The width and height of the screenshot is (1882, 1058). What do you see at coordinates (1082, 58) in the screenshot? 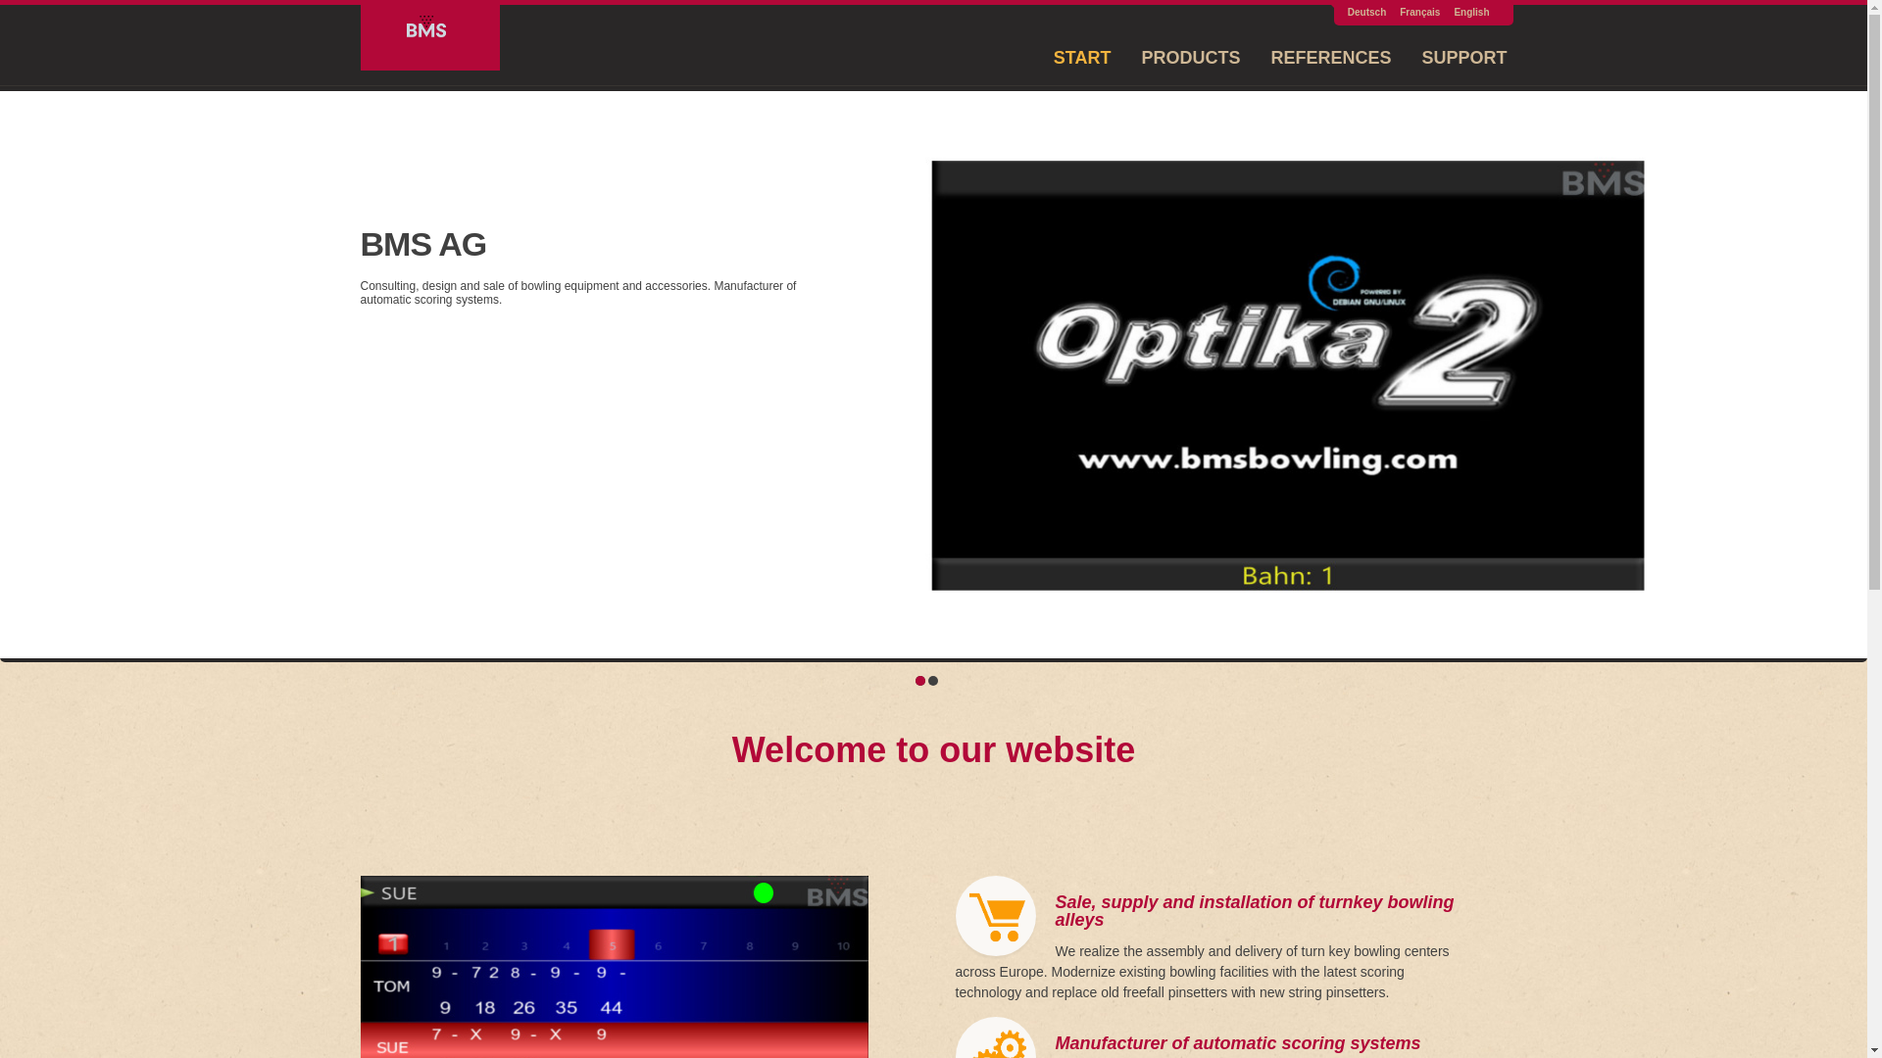
I see `START` at bounding box center [1082, 58].